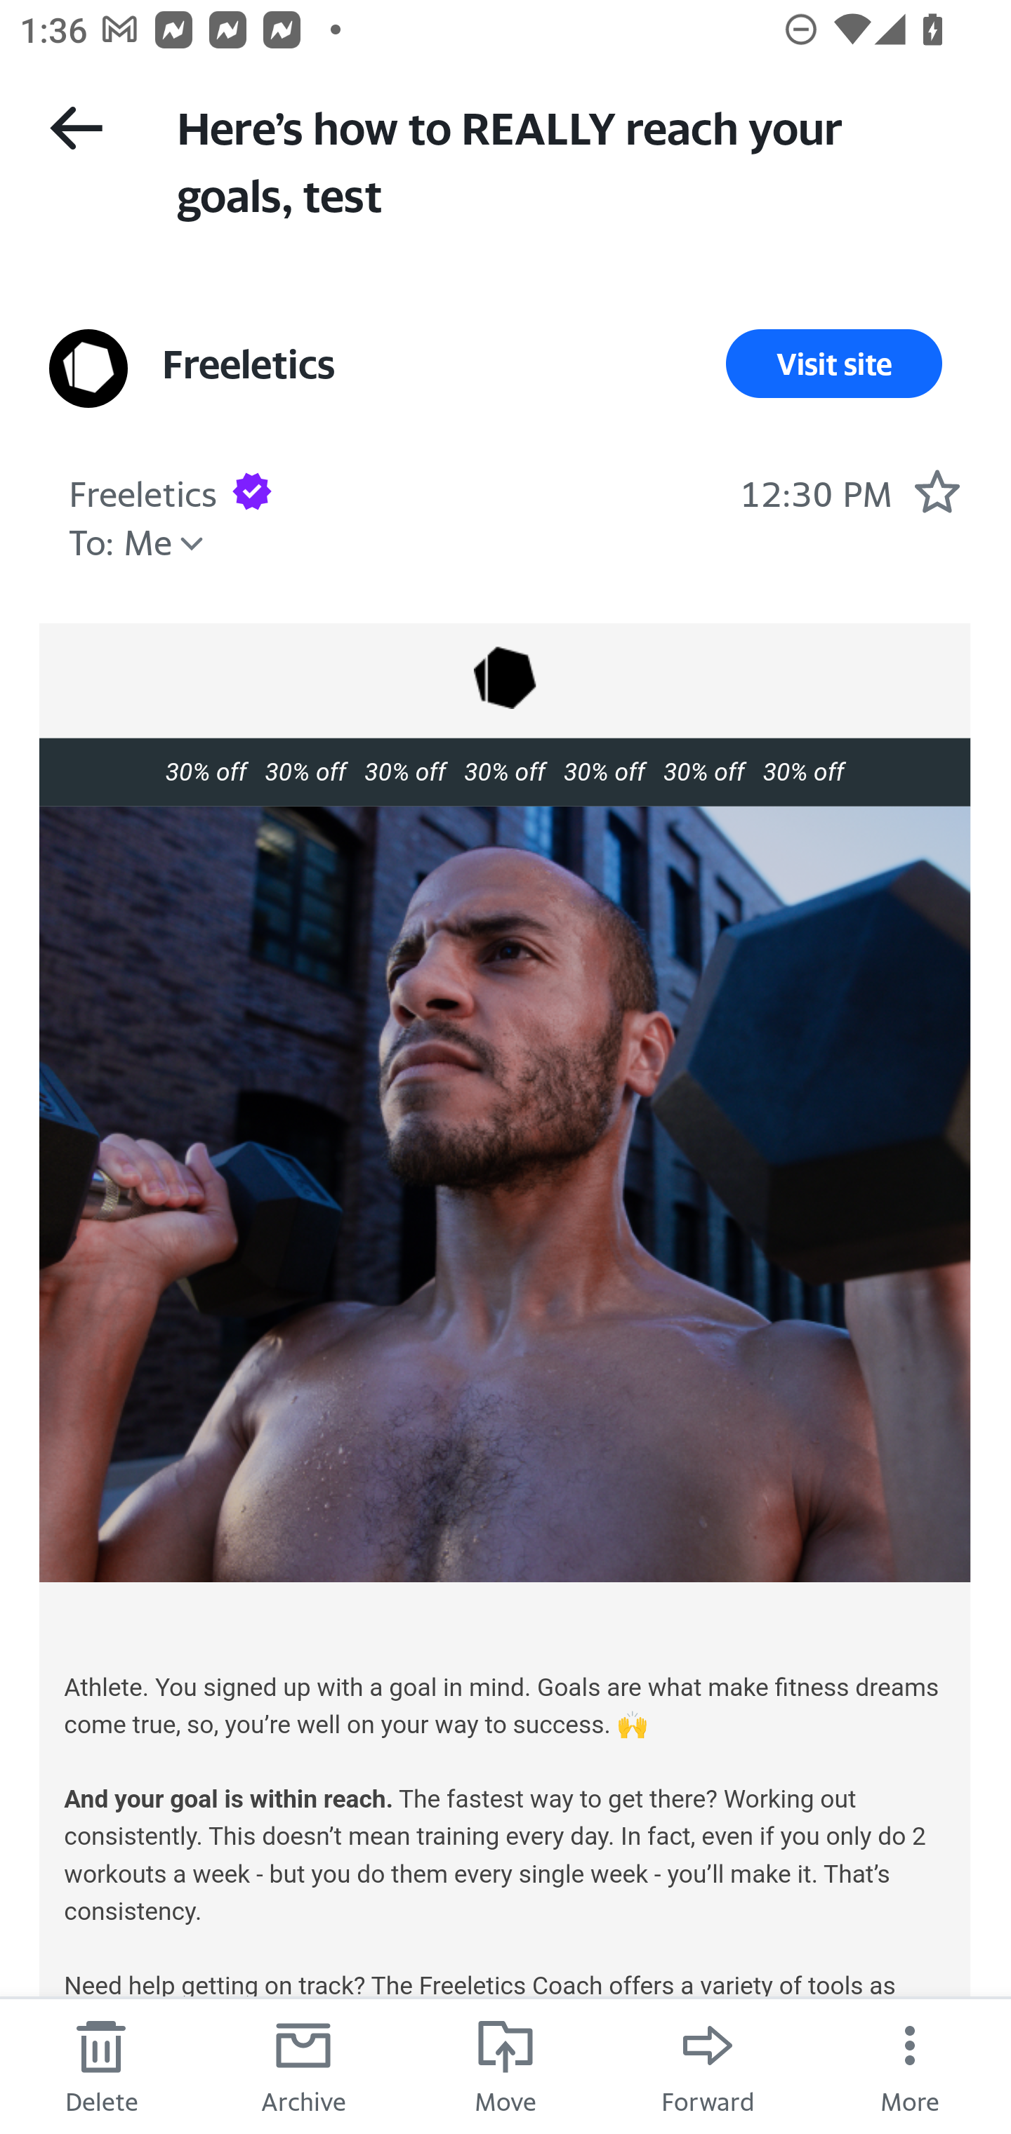 This screenshot has height=2134, width=1011. Describe the element at coordinates (708, 2065) in the screenshot. I see `Forward` at that location.